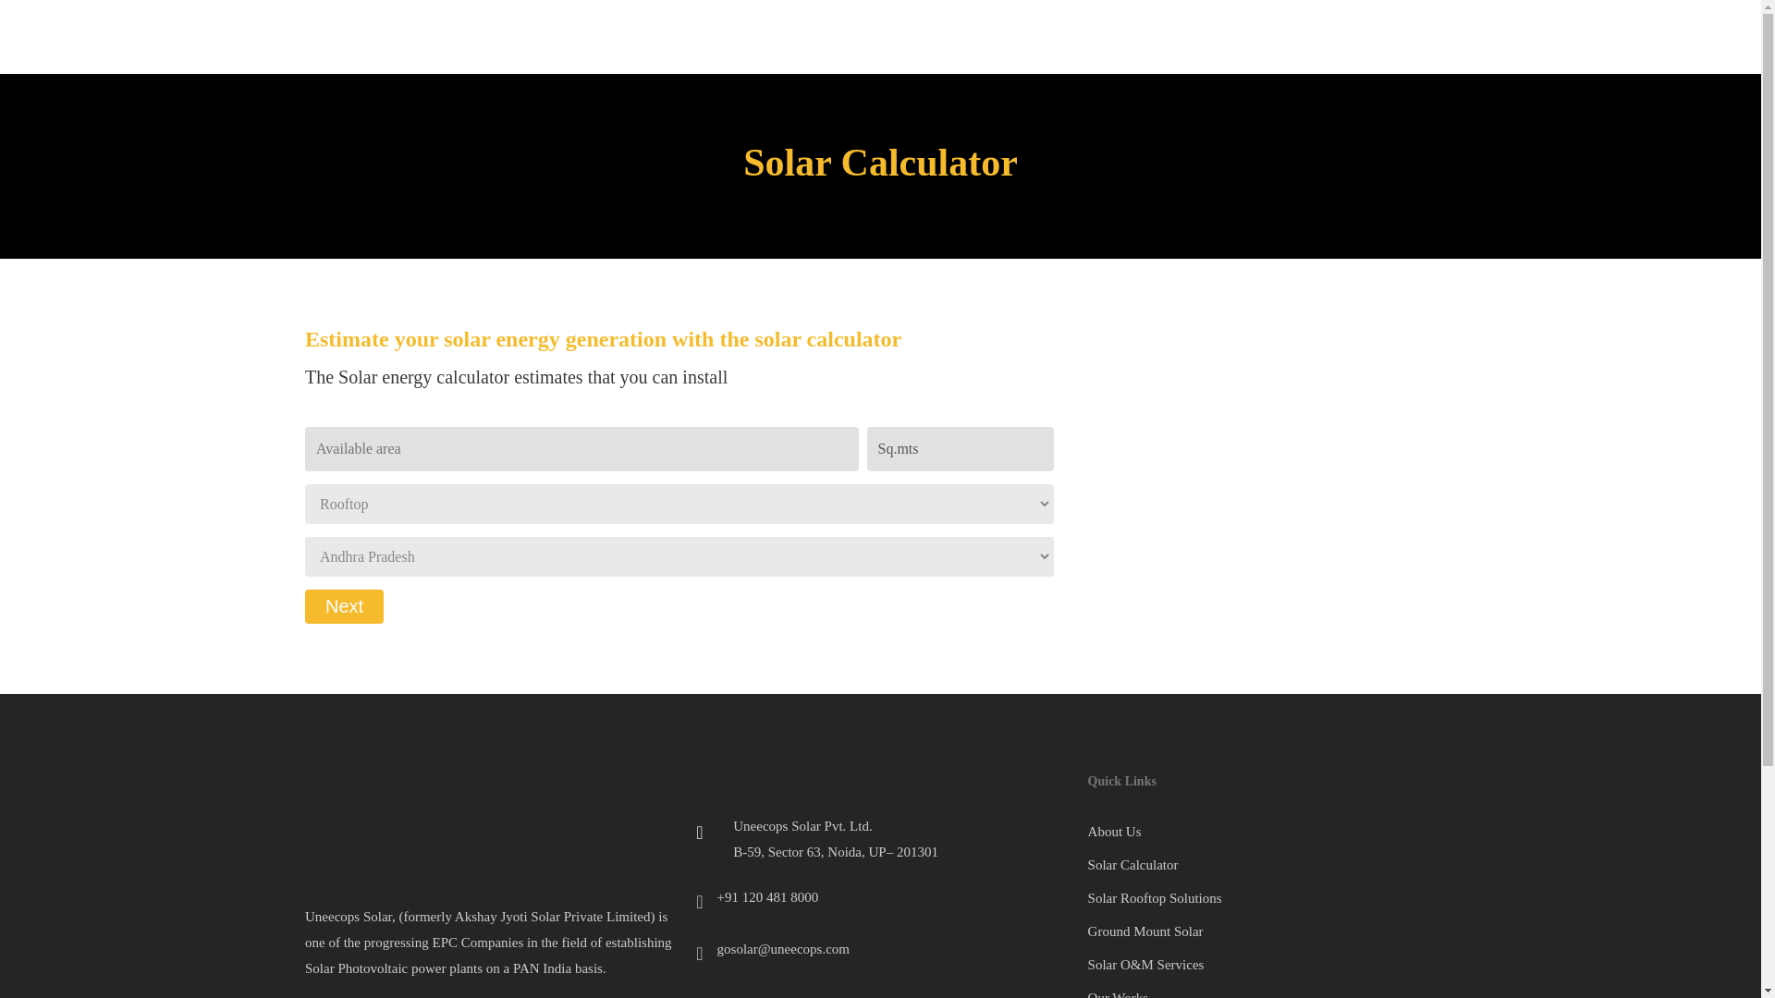 This screenshot has height=998, width=1775. What do you see at coordinates (344, 606) in the screenshot?
I see `Next` at bounding box center [344, 606].